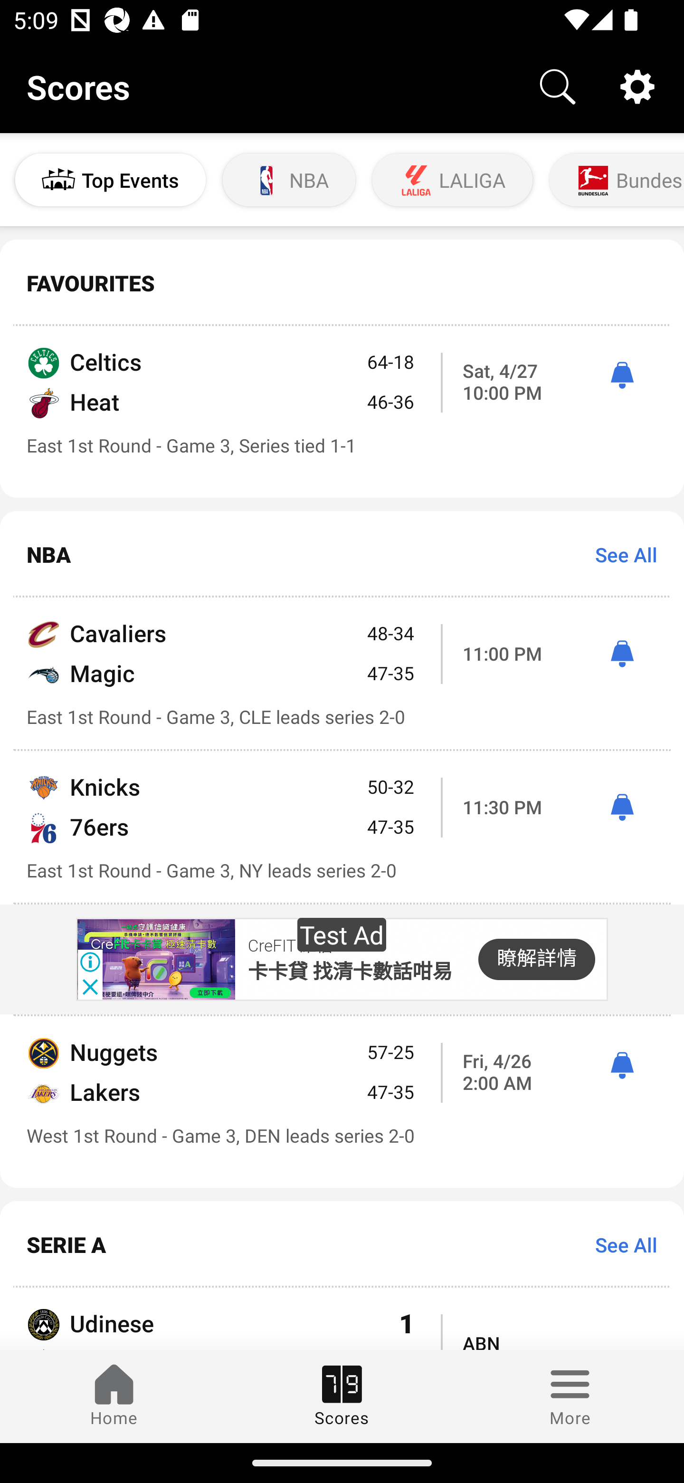 Image resolution: width=684 pixels, height=1483 pixels. I want to click on ì, so click(622, 1066).